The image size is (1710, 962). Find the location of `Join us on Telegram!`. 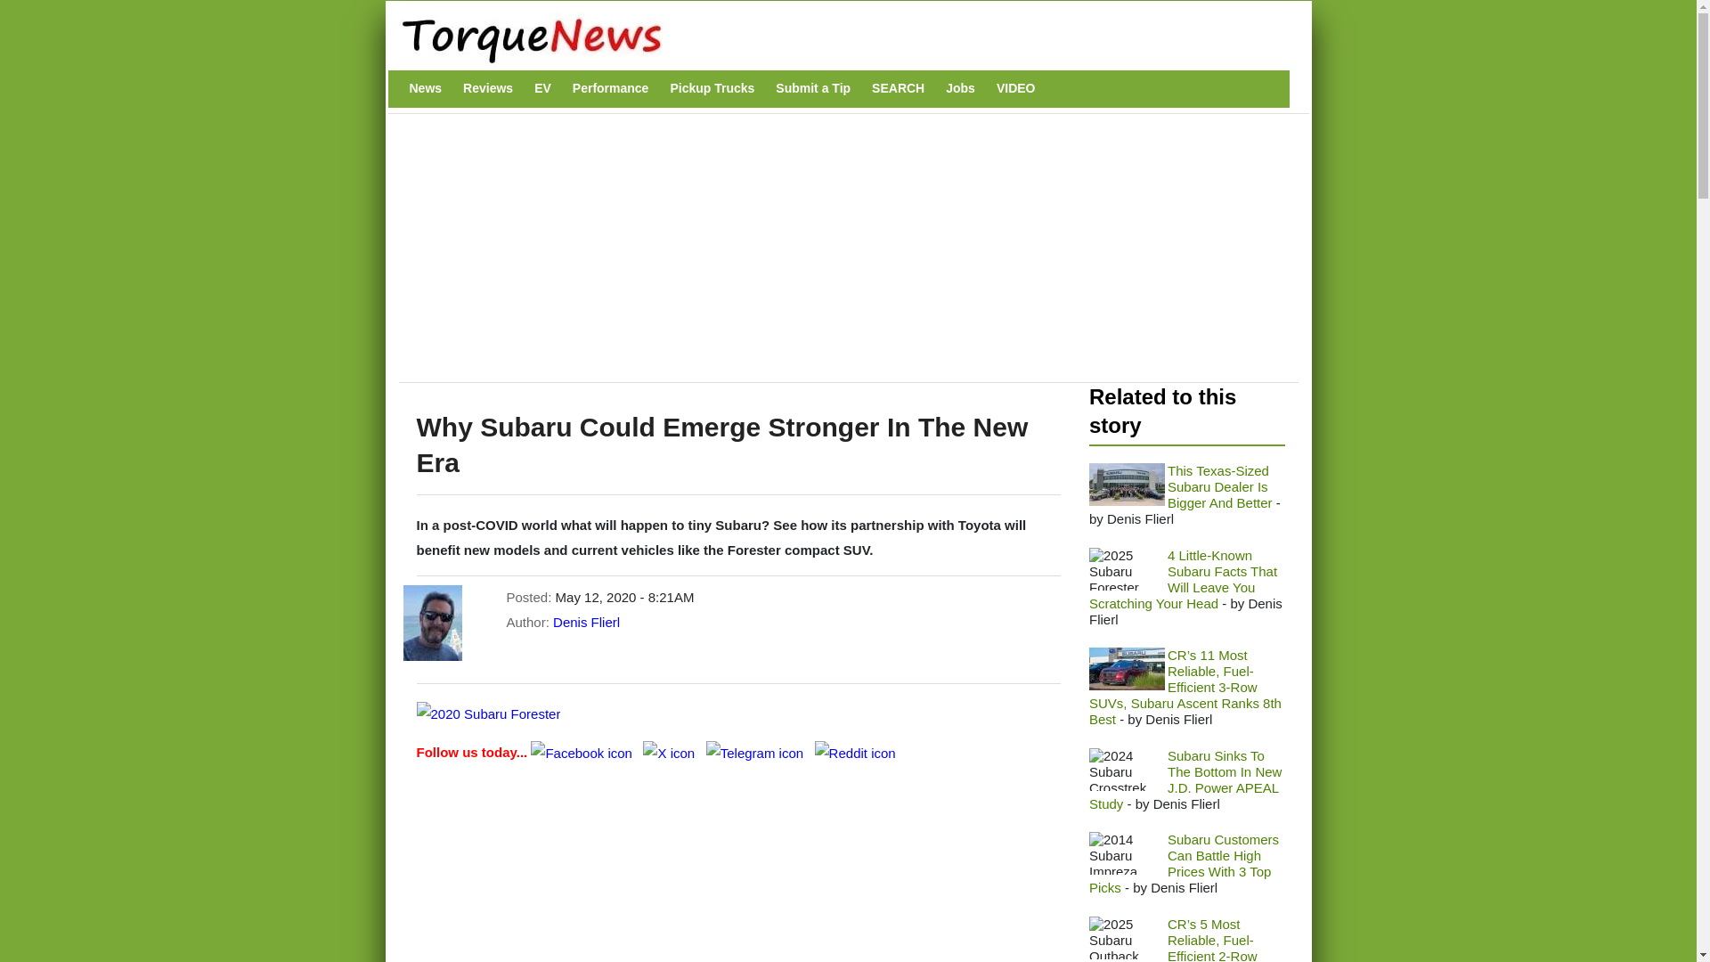

Join us on Telegram! is located at coordinates (756, 752).